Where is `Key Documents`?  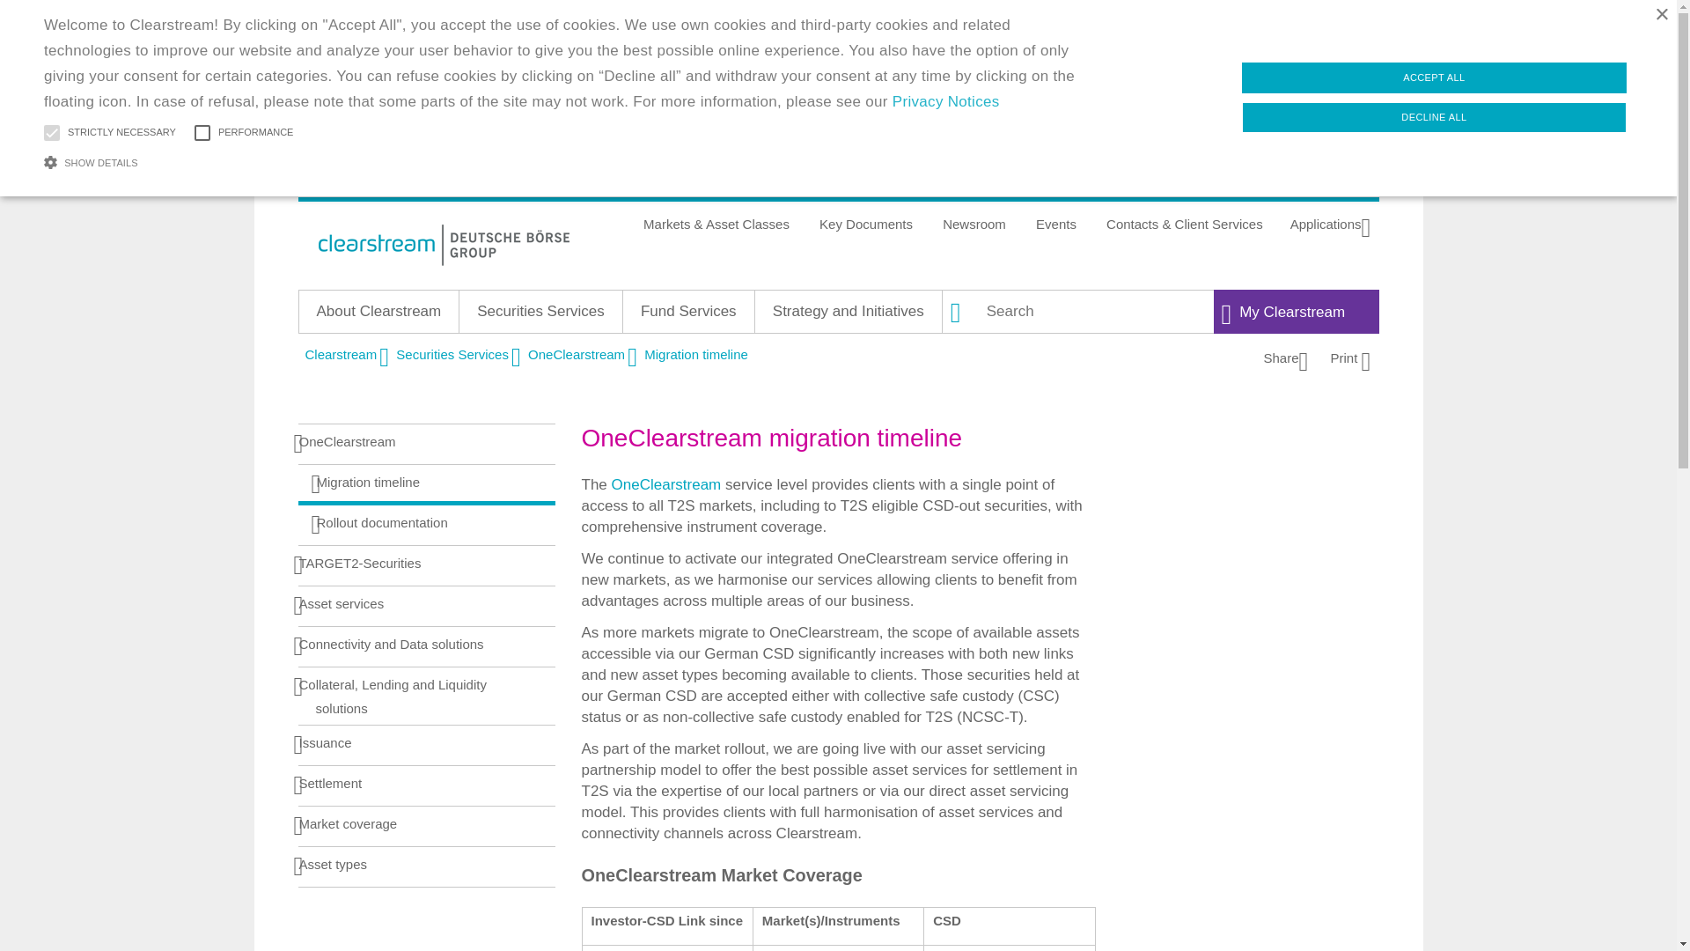 Key Documents is located at coordinates (866, 224).